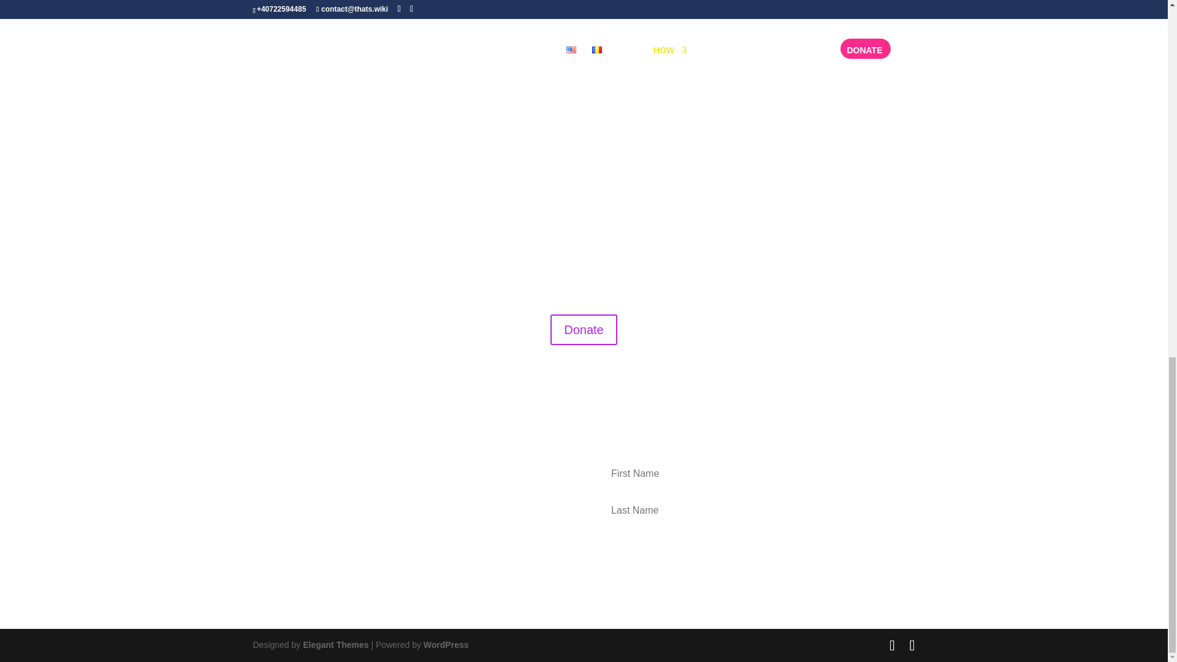  I want to click on WordPress, so click(446, 645).